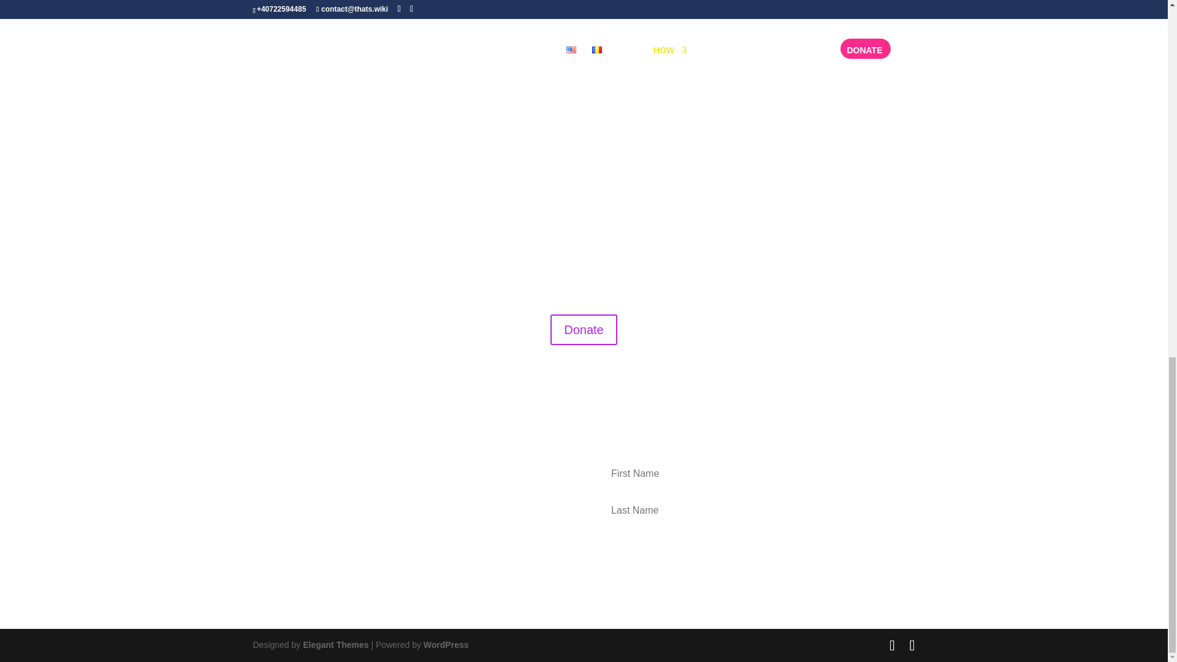  I want to click on WordPress, so click(446, 645).